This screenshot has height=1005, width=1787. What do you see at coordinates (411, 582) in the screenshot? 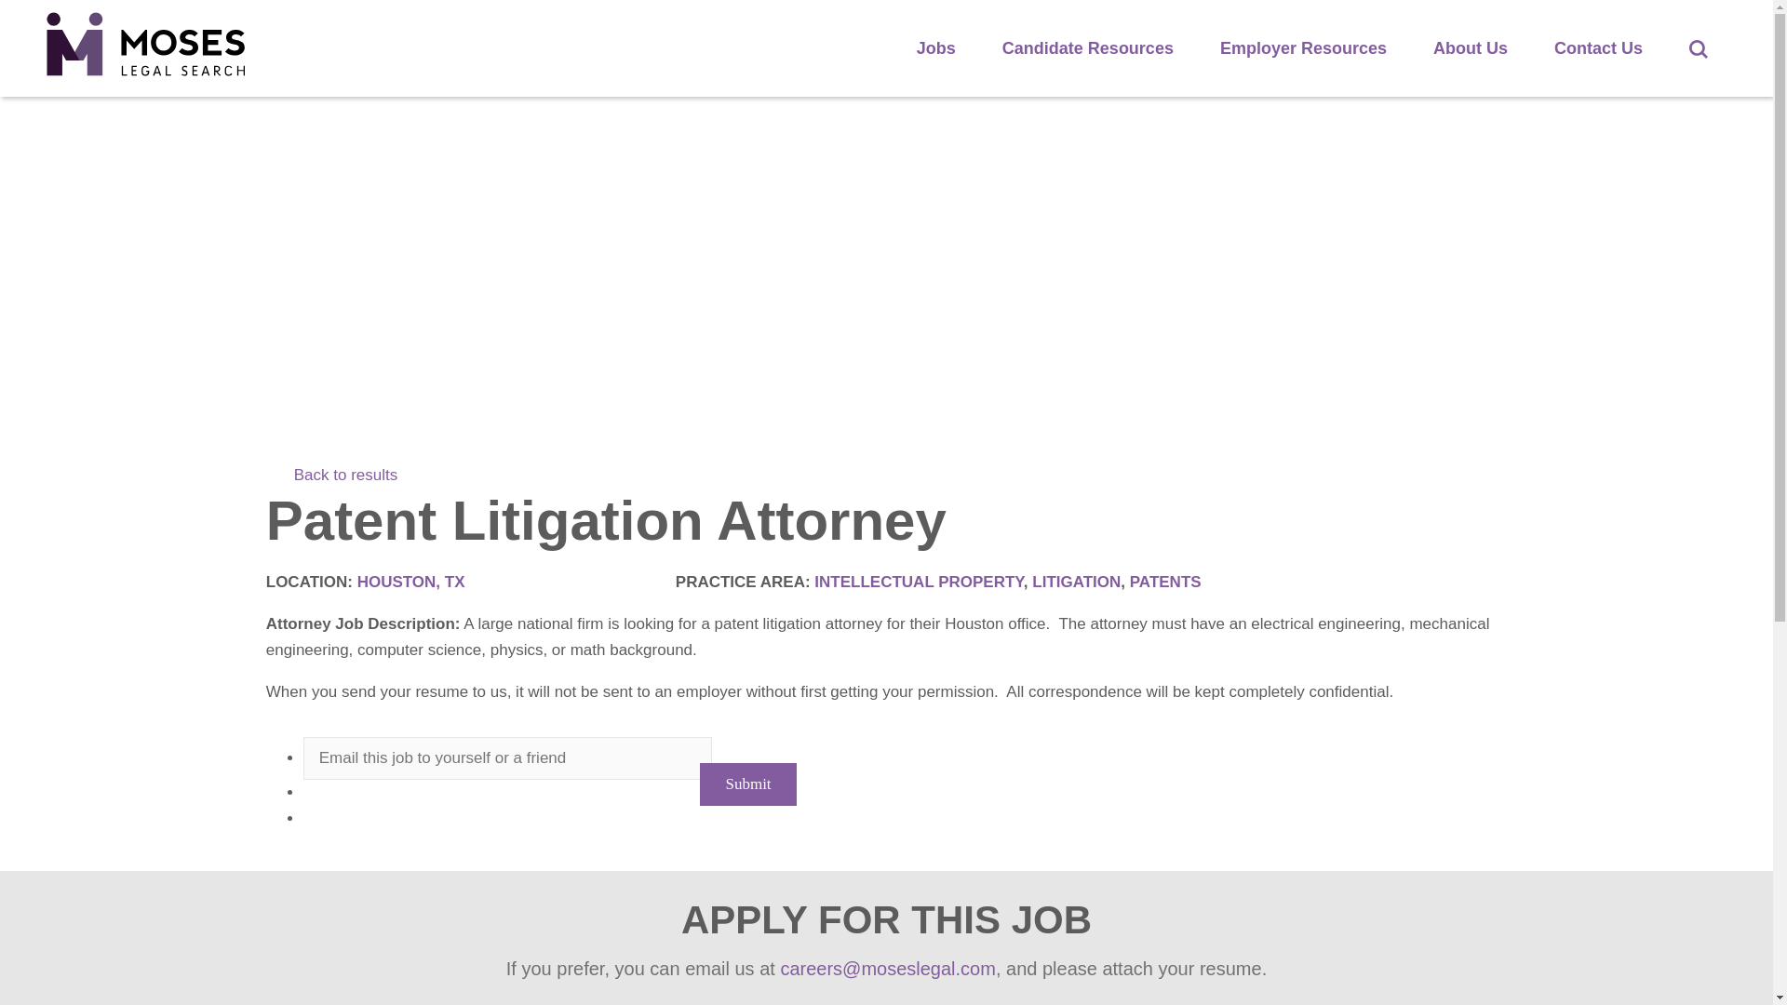
I see `HOUSTON, TX` at bounding box center [411, 582].